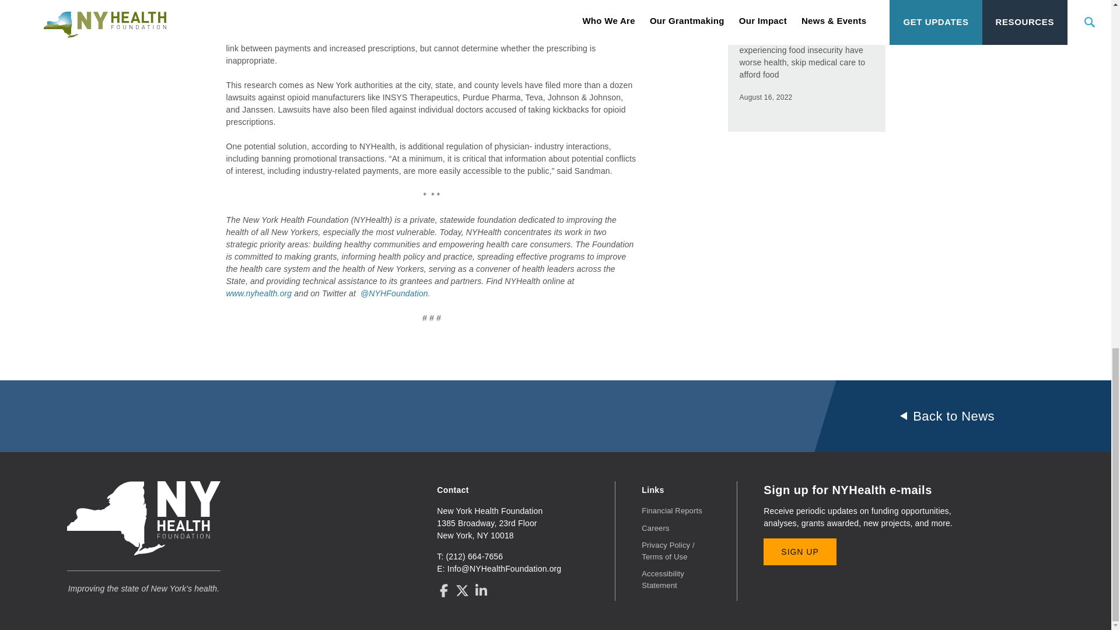 The height and width of the screenshot is (630, 1120). Describe the element at coordinates (672, 511) in the screenshot. I see `Financial Reports` at that location.